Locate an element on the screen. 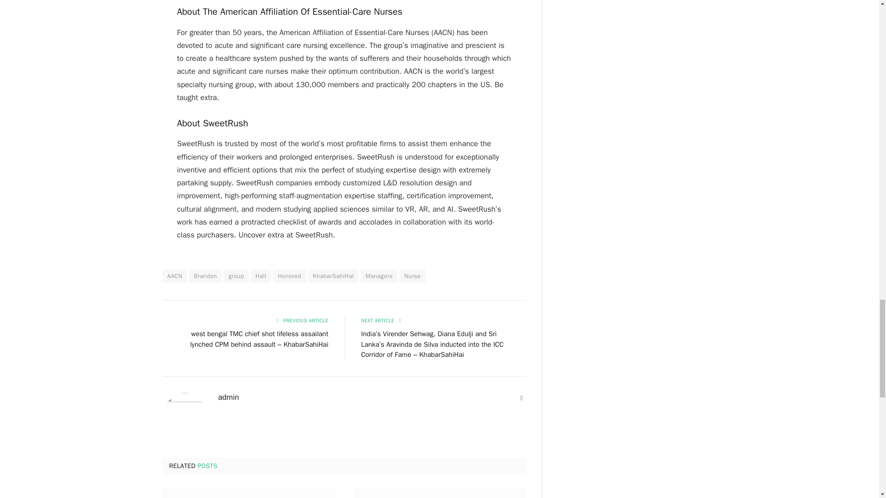 This screenshot has height=498, width=886. Honored is located at coordinates (289, 276).